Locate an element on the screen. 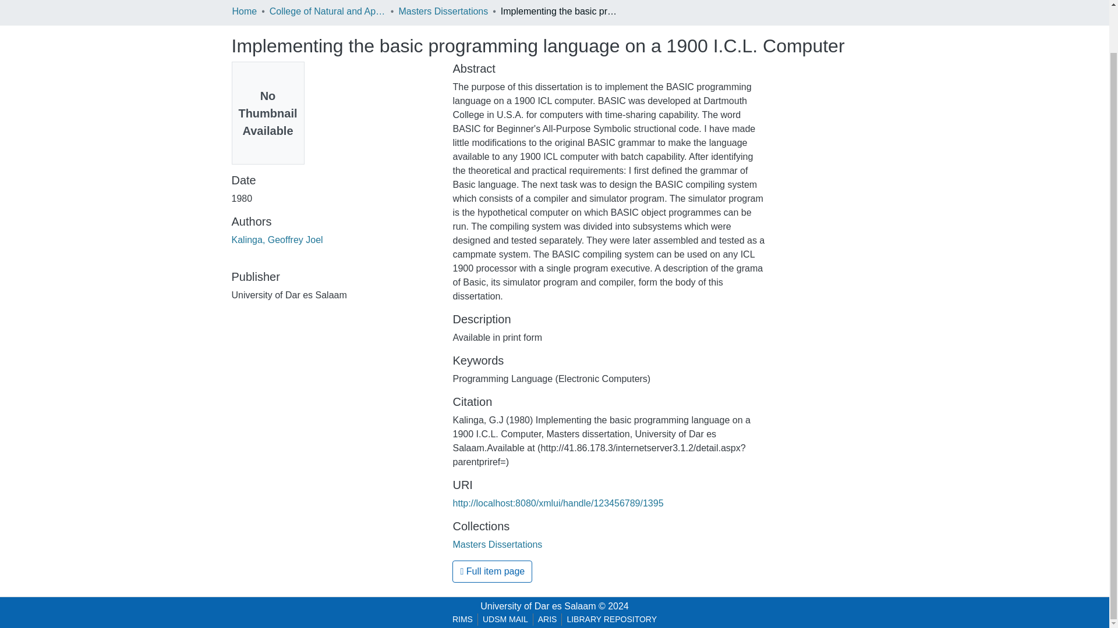  LIBRARY REPOSITORY is located at coordinates (611, 619).